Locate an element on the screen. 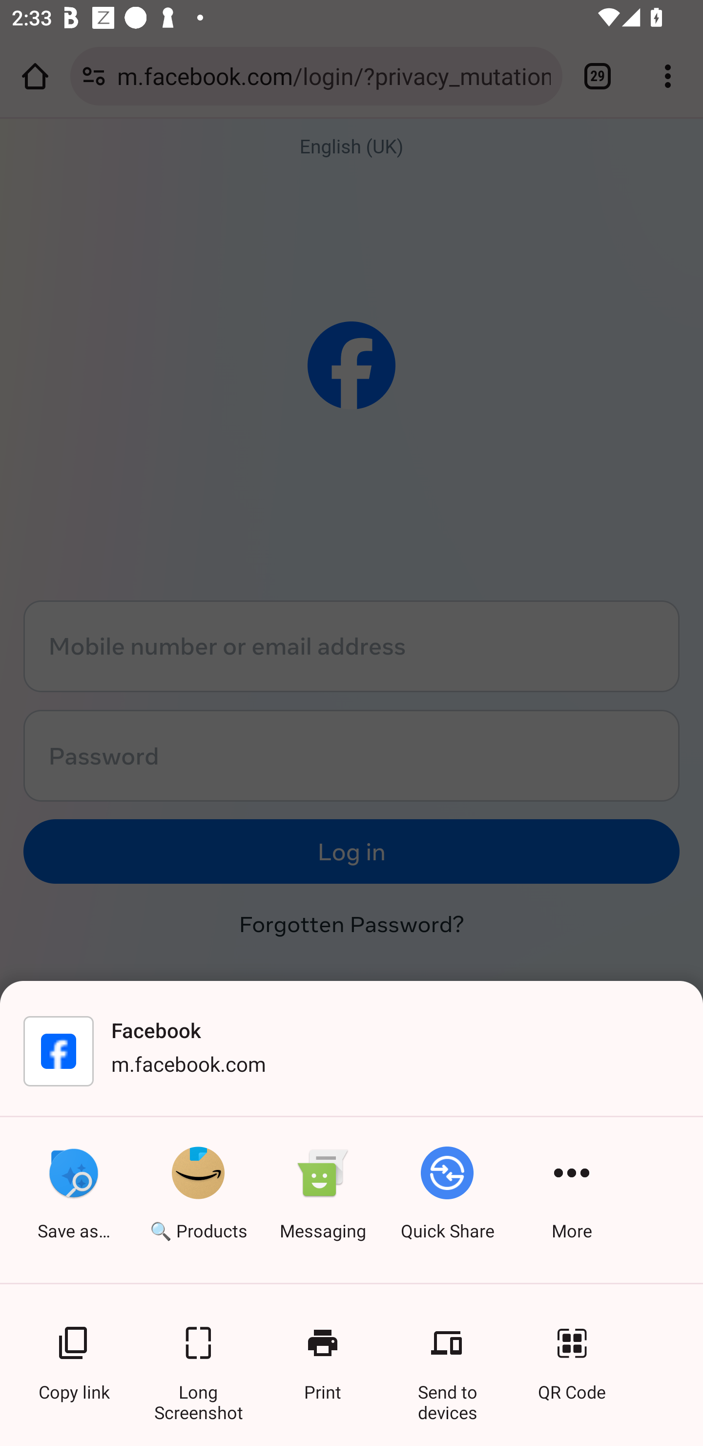  Save as… is located at coordinates (73, 1200).